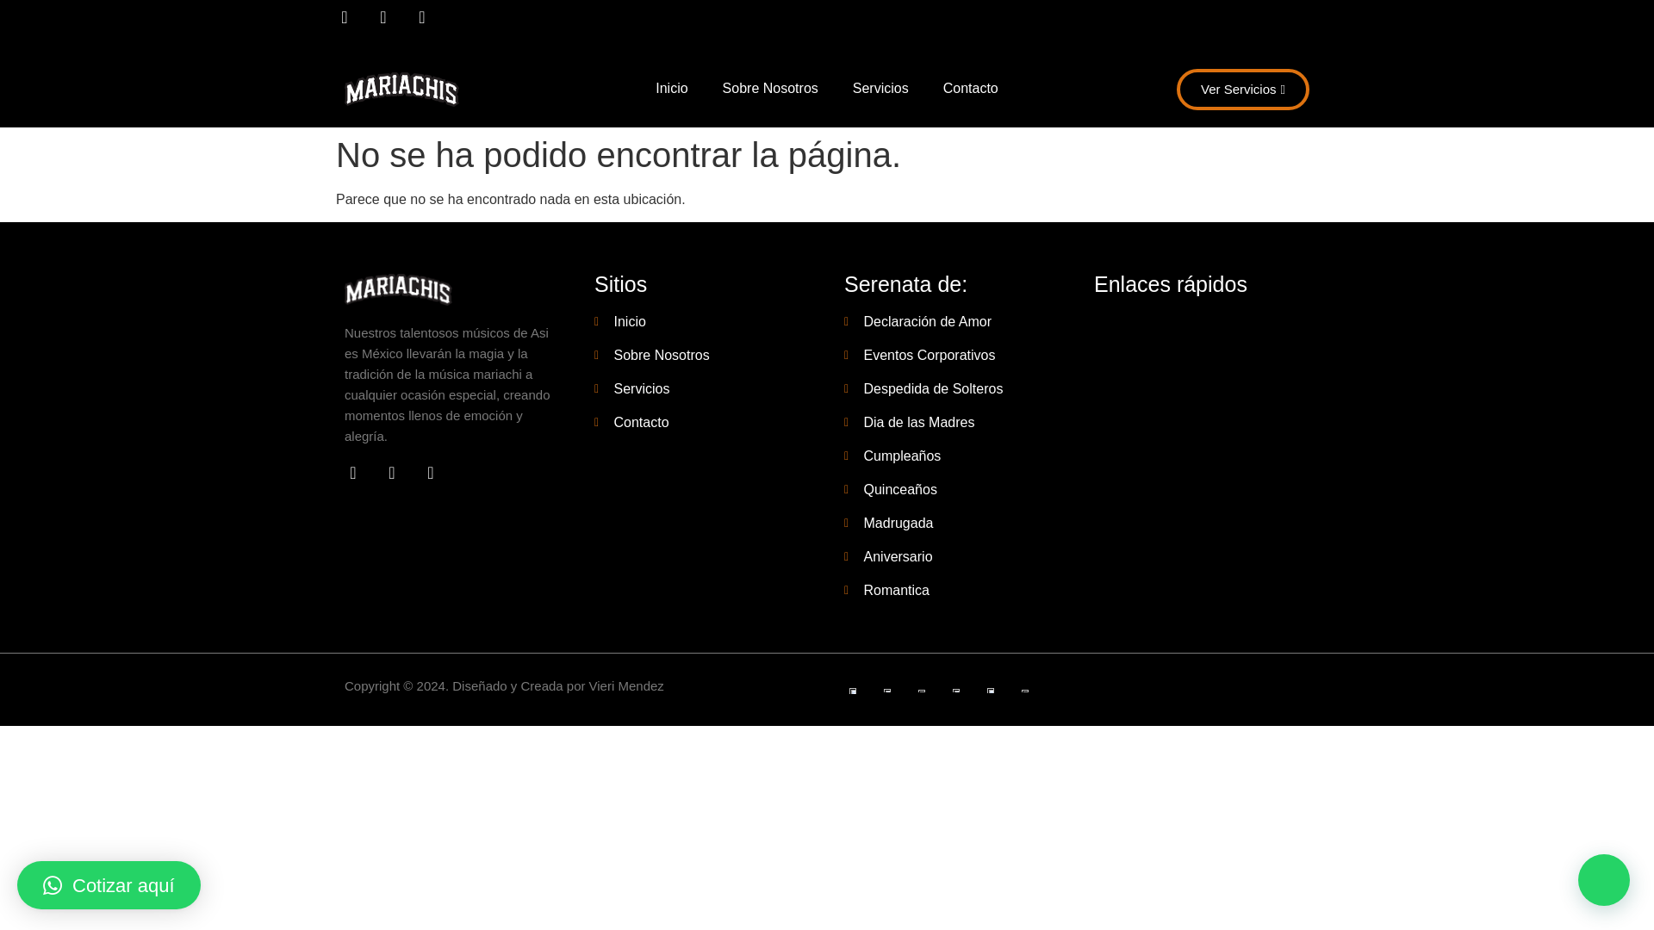  Describe the element at coordinates (770, 88) in the screenshot. I see `Sobre Nosotros` at that location.